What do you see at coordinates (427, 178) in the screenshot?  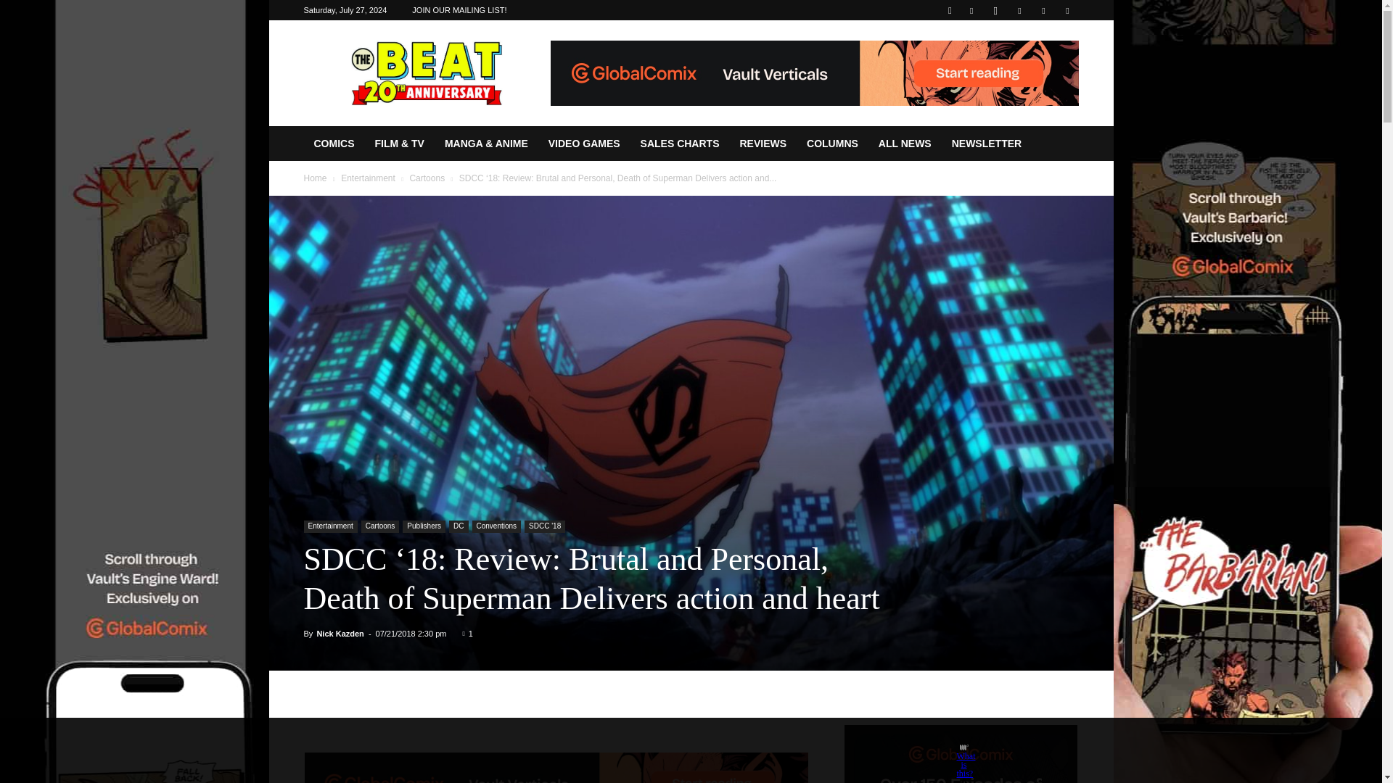 I see `View all posts in Cartoons` at bounding box center [427, 178].